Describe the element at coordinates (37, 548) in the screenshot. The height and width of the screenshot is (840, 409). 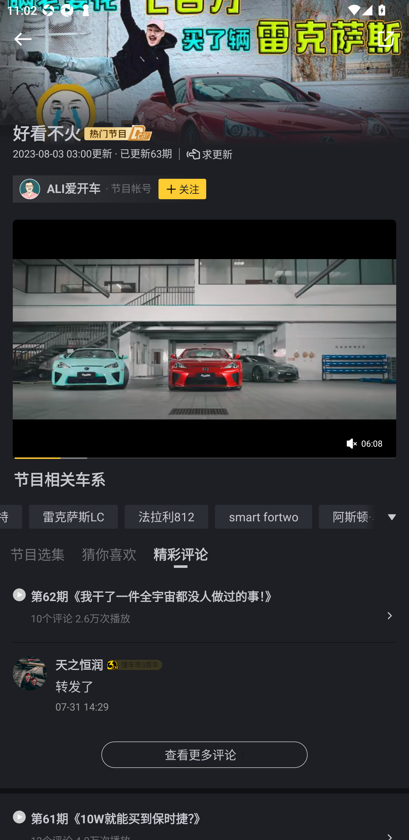
I see `节目选集` at that location.